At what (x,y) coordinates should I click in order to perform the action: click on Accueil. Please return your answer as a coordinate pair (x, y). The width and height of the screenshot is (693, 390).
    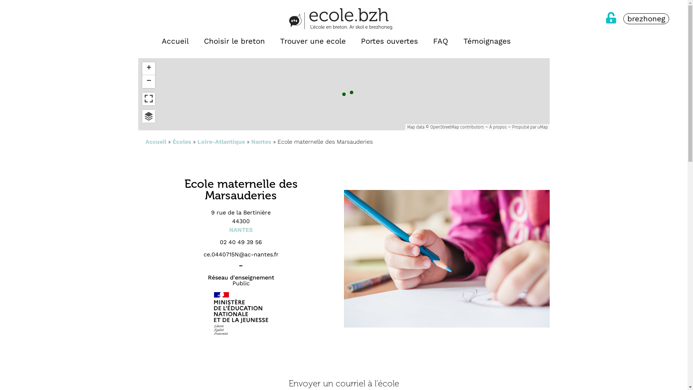
    Looking at the image, I should click on (175, 41).